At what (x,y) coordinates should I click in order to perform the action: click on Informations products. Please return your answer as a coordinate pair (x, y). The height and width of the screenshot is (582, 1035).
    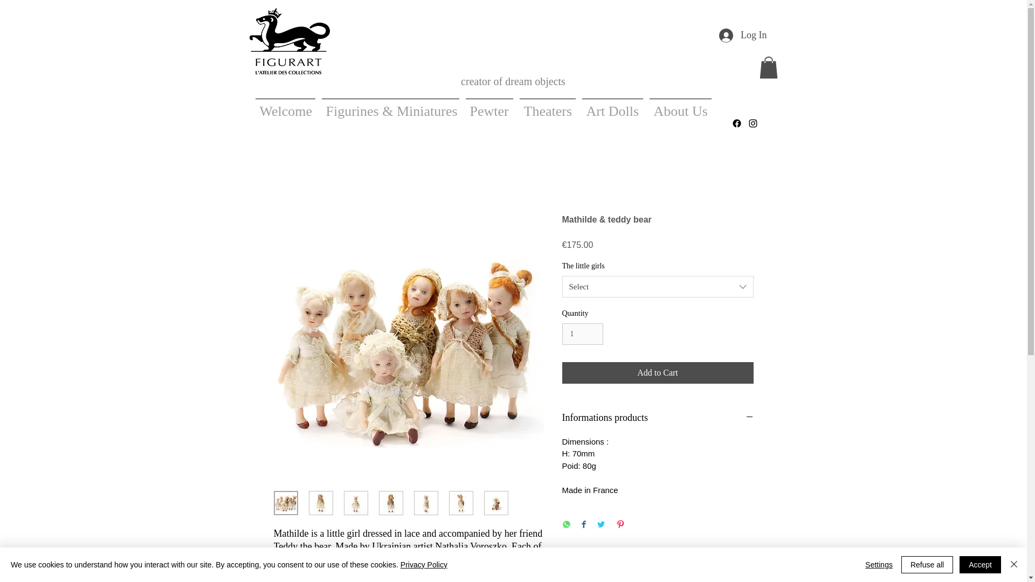
    Looking at the image, I should click on (658, 418).